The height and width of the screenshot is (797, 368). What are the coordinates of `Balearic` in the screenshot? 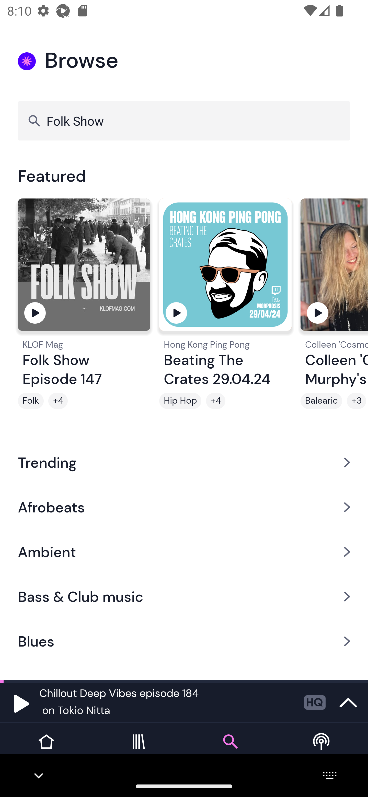 It's located at (321, 401).